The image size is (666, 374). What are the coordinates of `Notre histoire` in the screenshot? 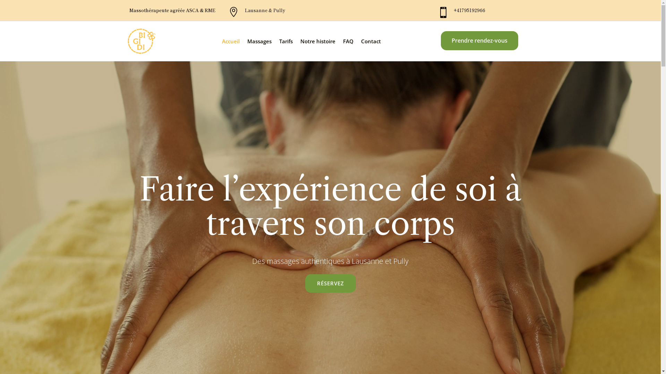 It's located at (318, 41).